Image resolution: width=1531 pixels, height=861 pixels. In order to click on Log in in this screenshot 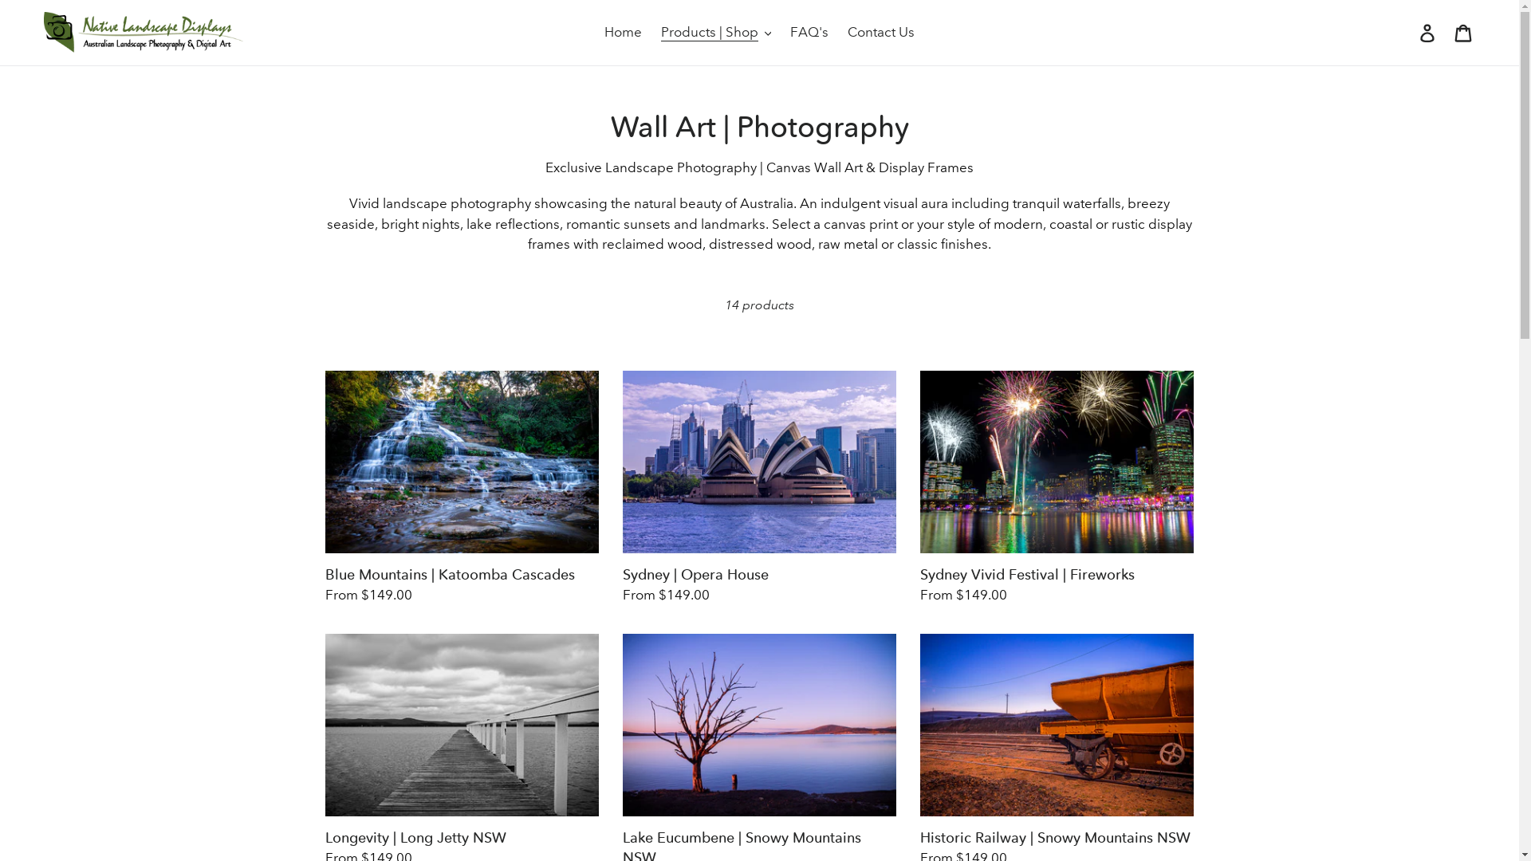, I will do `click(1429, 33)`.